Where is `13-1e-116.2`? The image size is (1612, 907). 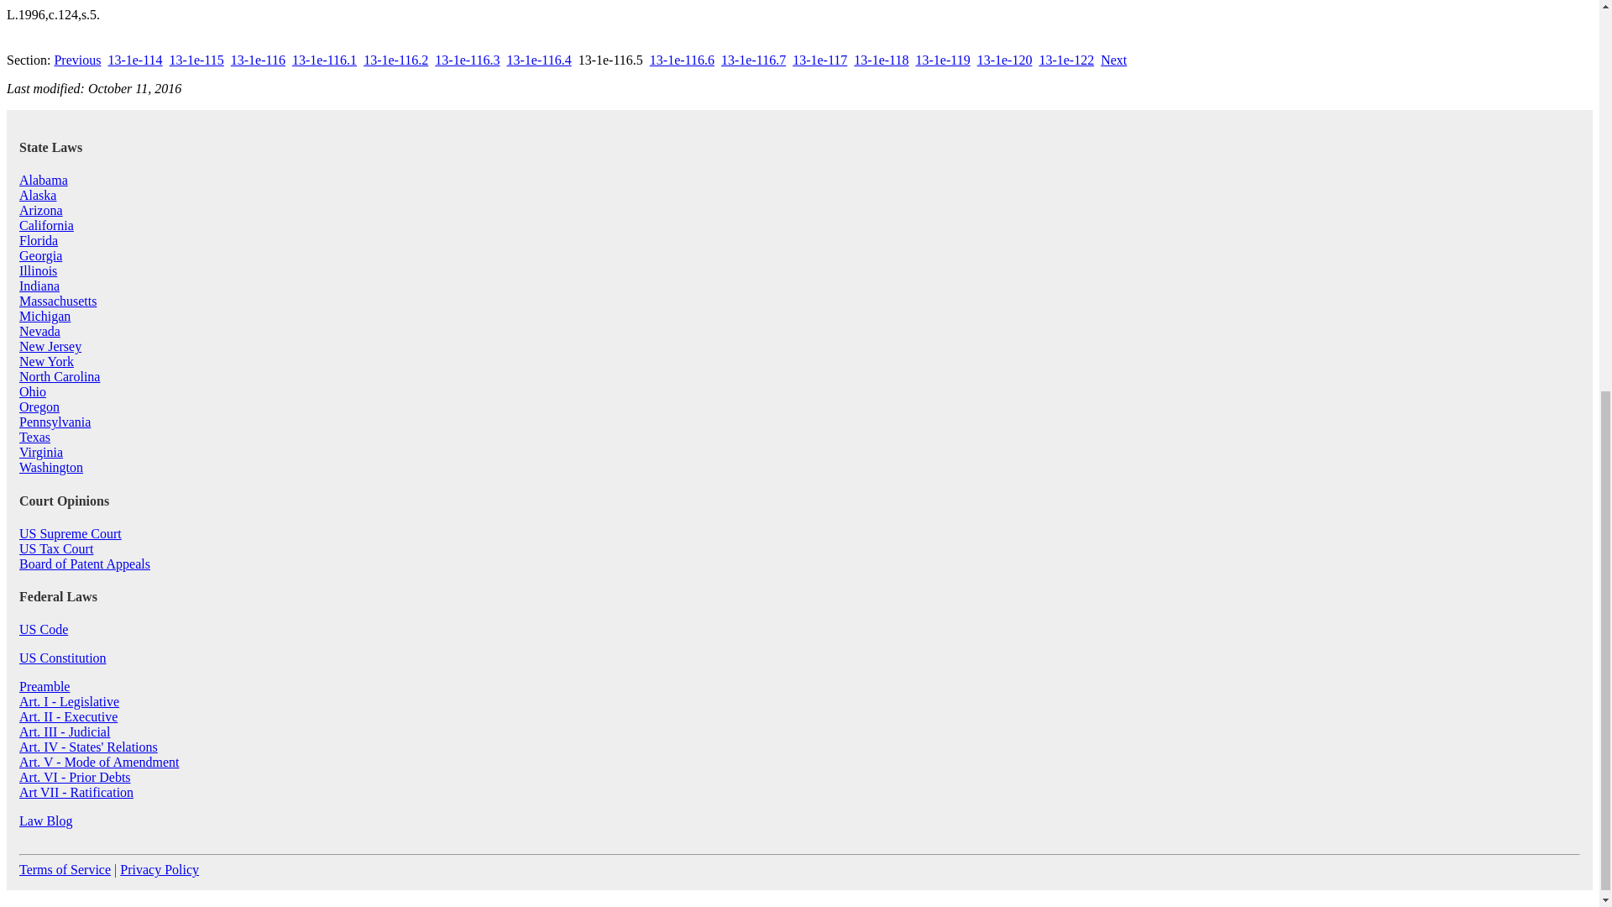 13-1e-116.2 is located at coordinates (396, 59).